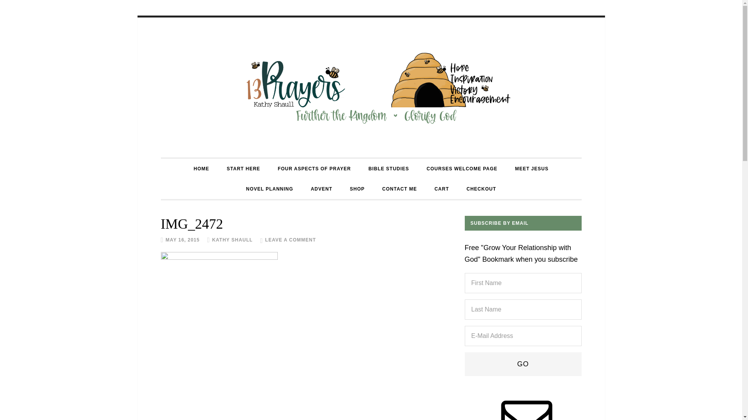 This screenshot has width=748, height=420. What do you see at coordinates (400, 189) in the screenshot?
I see `CONTACT ME` at bounding box center [400, 189].